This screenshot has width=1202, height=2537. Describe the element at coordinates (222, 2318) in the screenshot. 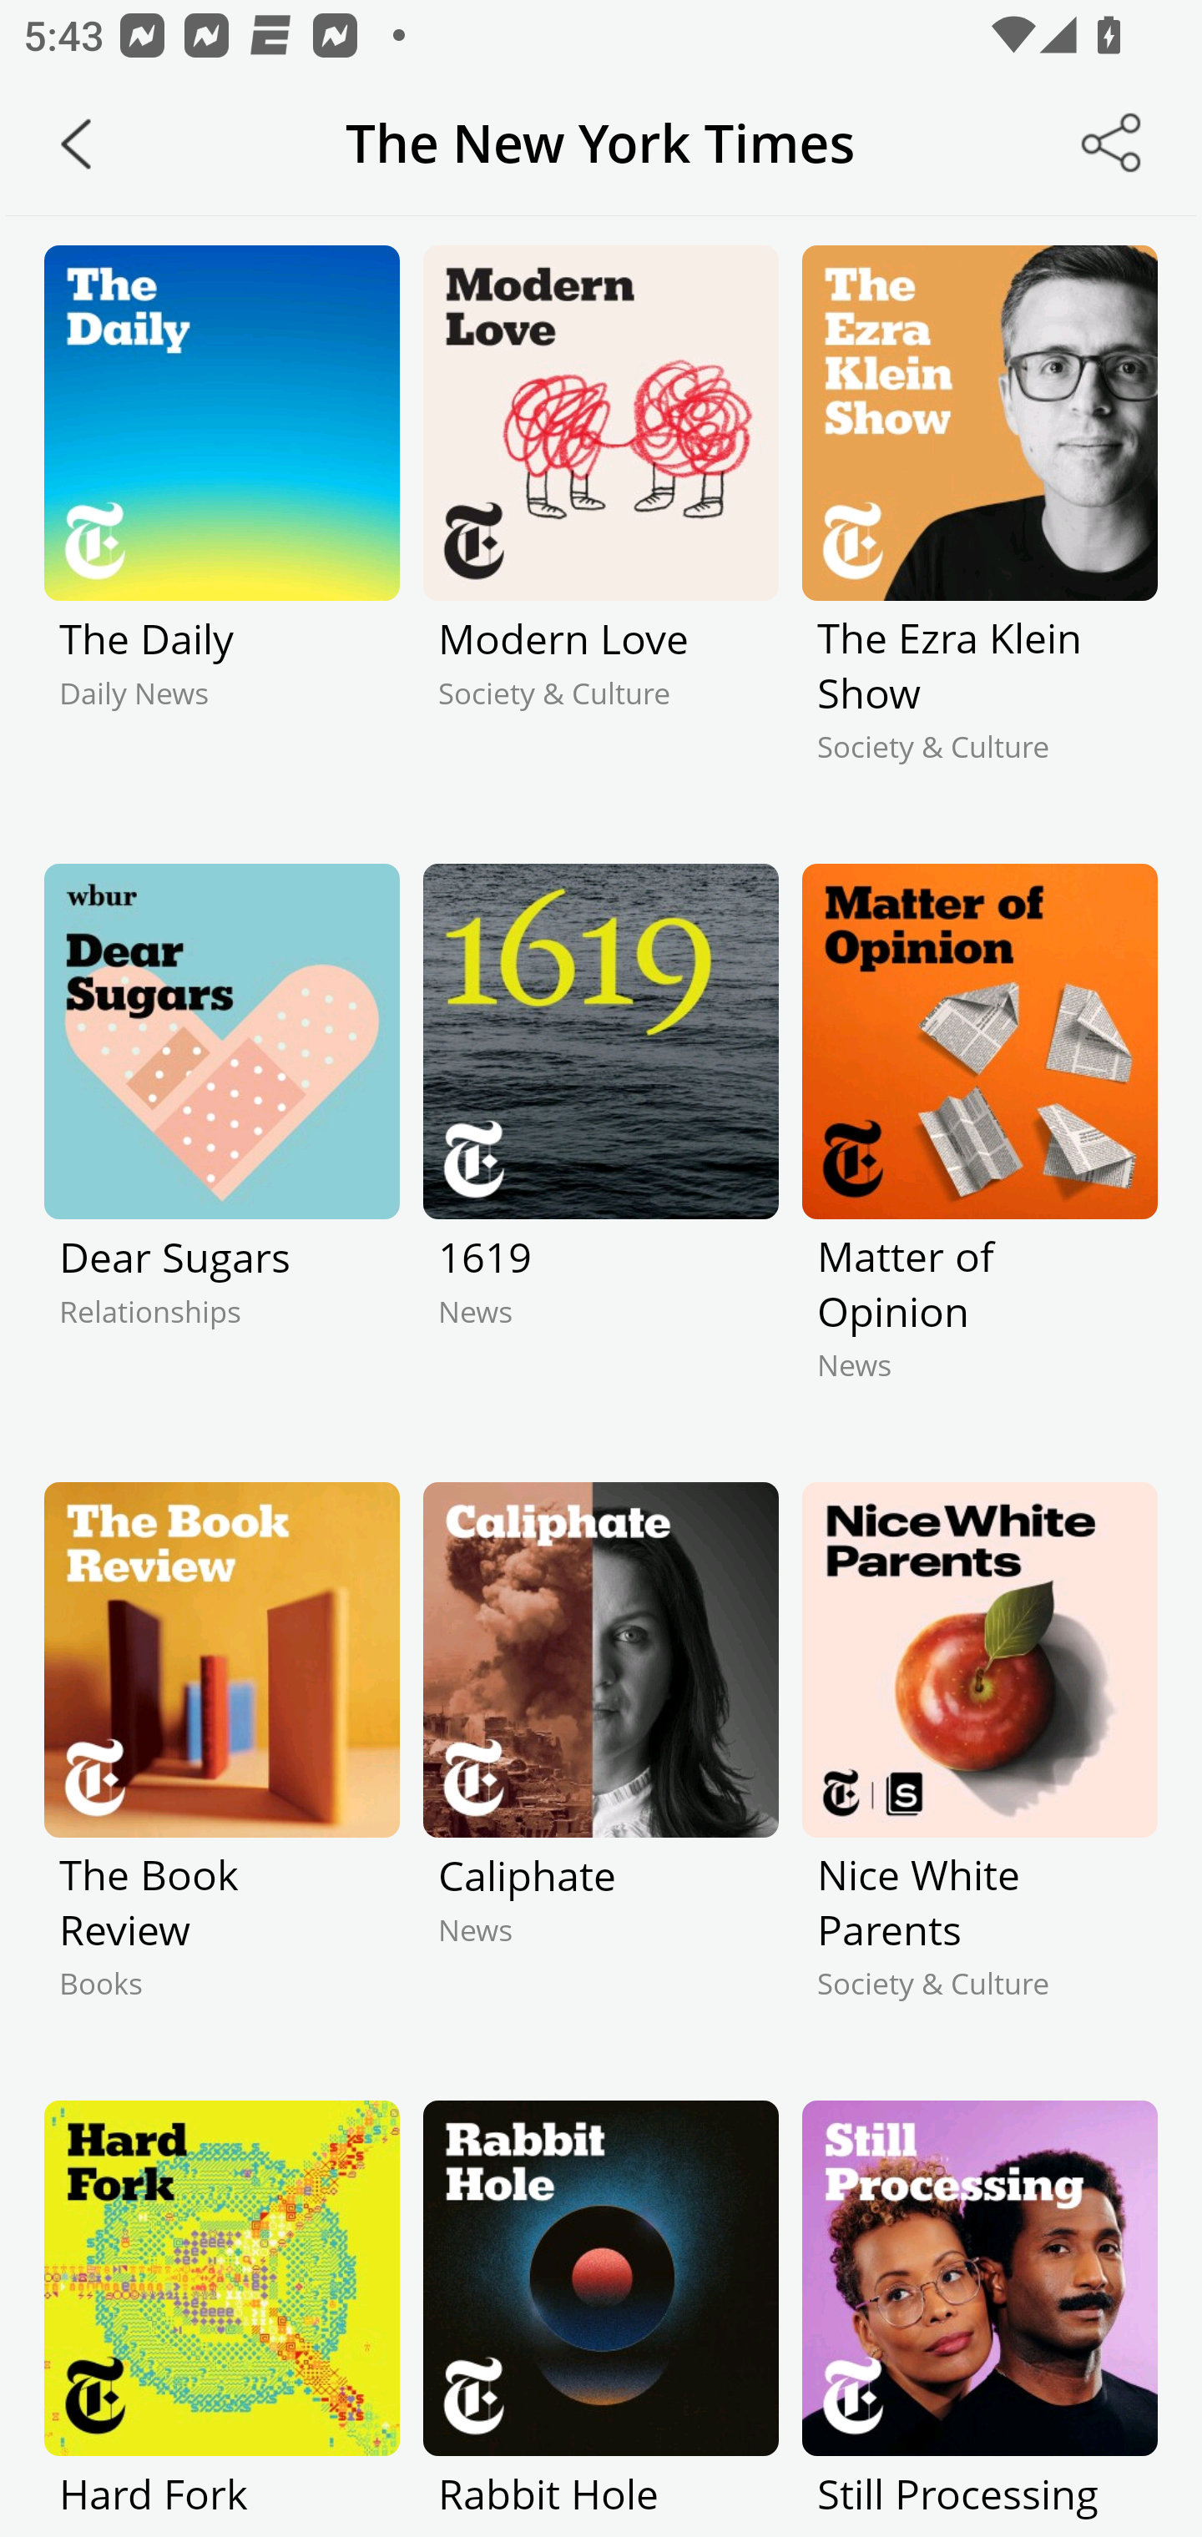

I see `Hard Fork Technology` at that location.